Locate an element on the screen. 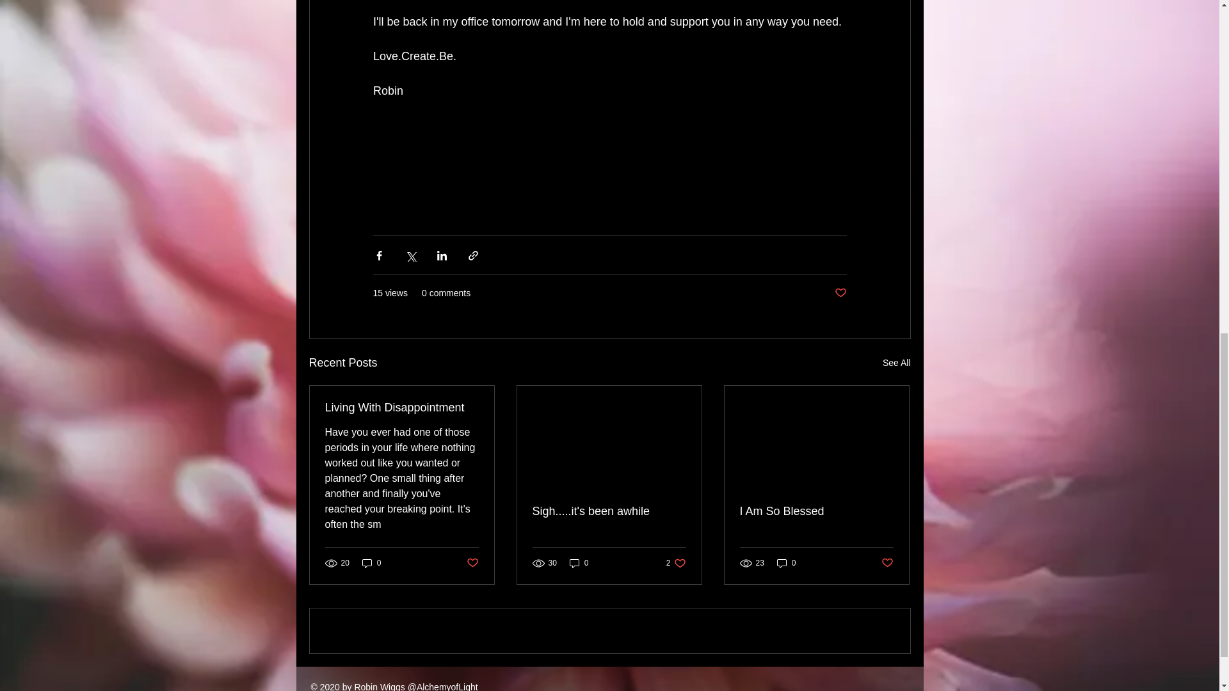 This screenshot has width=1229, height=691. 0 is located at coordinates (786, 562).